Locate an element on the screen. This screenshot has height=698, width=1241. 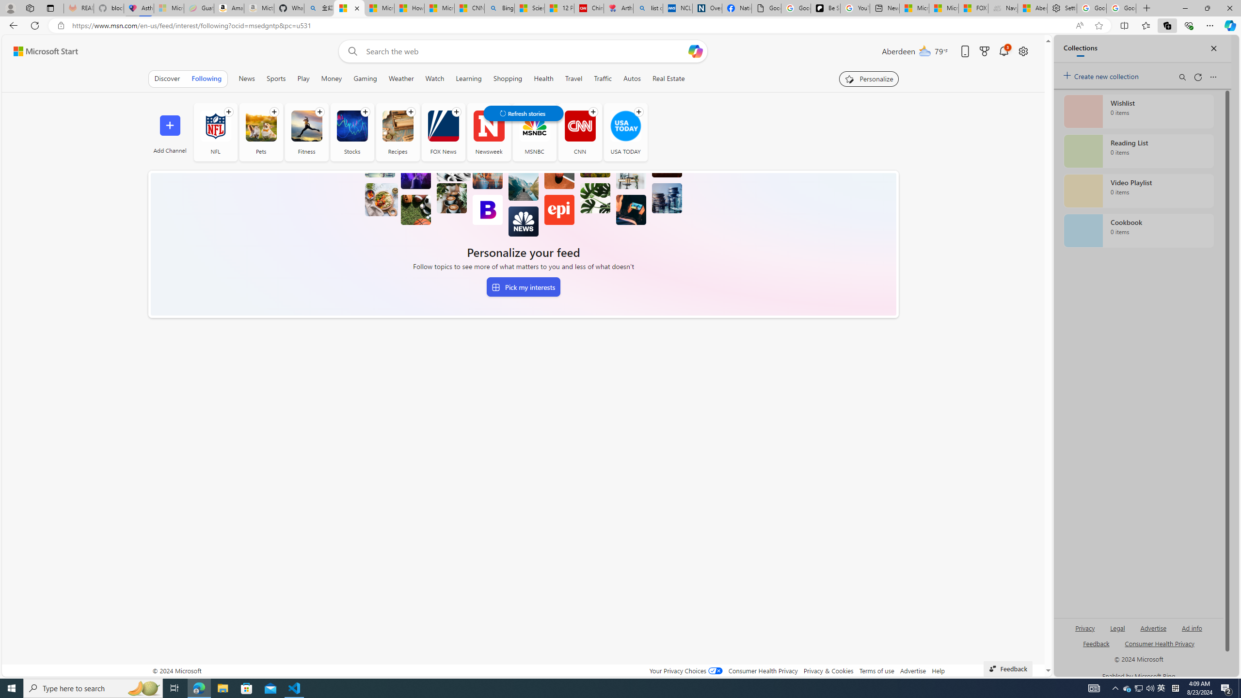
Follow channel is located at coordinates (639, 111).